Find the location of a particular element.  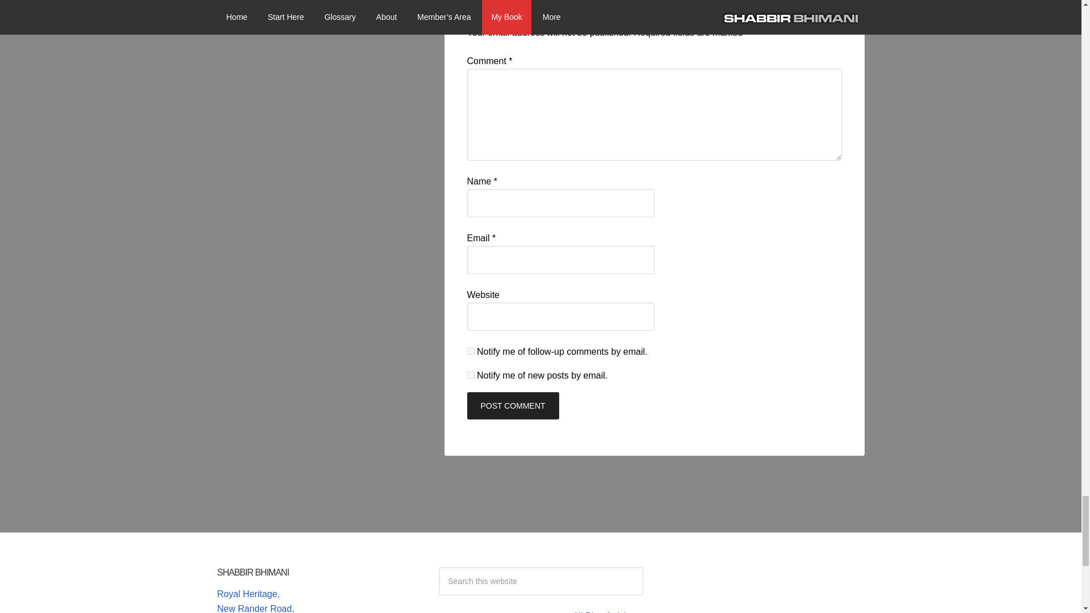

subscribe is located at coordinates (470, 375).